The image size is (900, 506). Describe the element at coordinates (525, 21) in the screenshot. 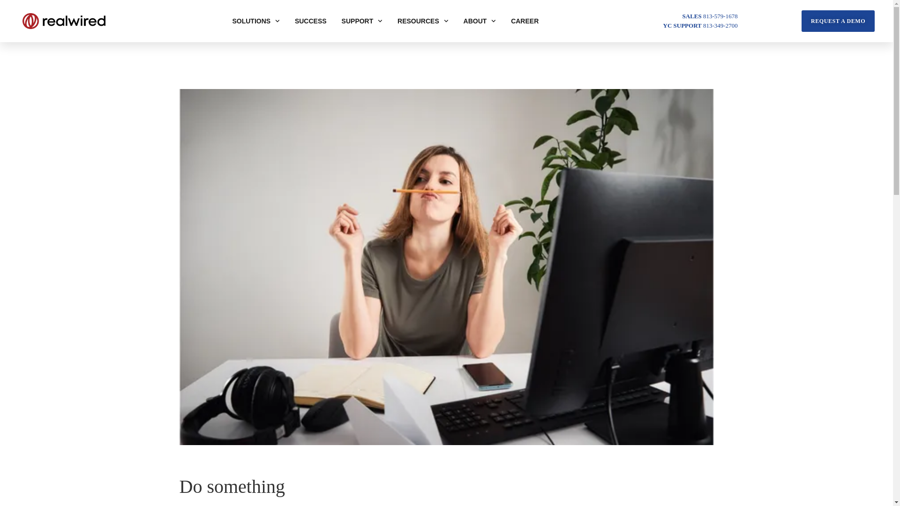

I see `CAREER` at that location.